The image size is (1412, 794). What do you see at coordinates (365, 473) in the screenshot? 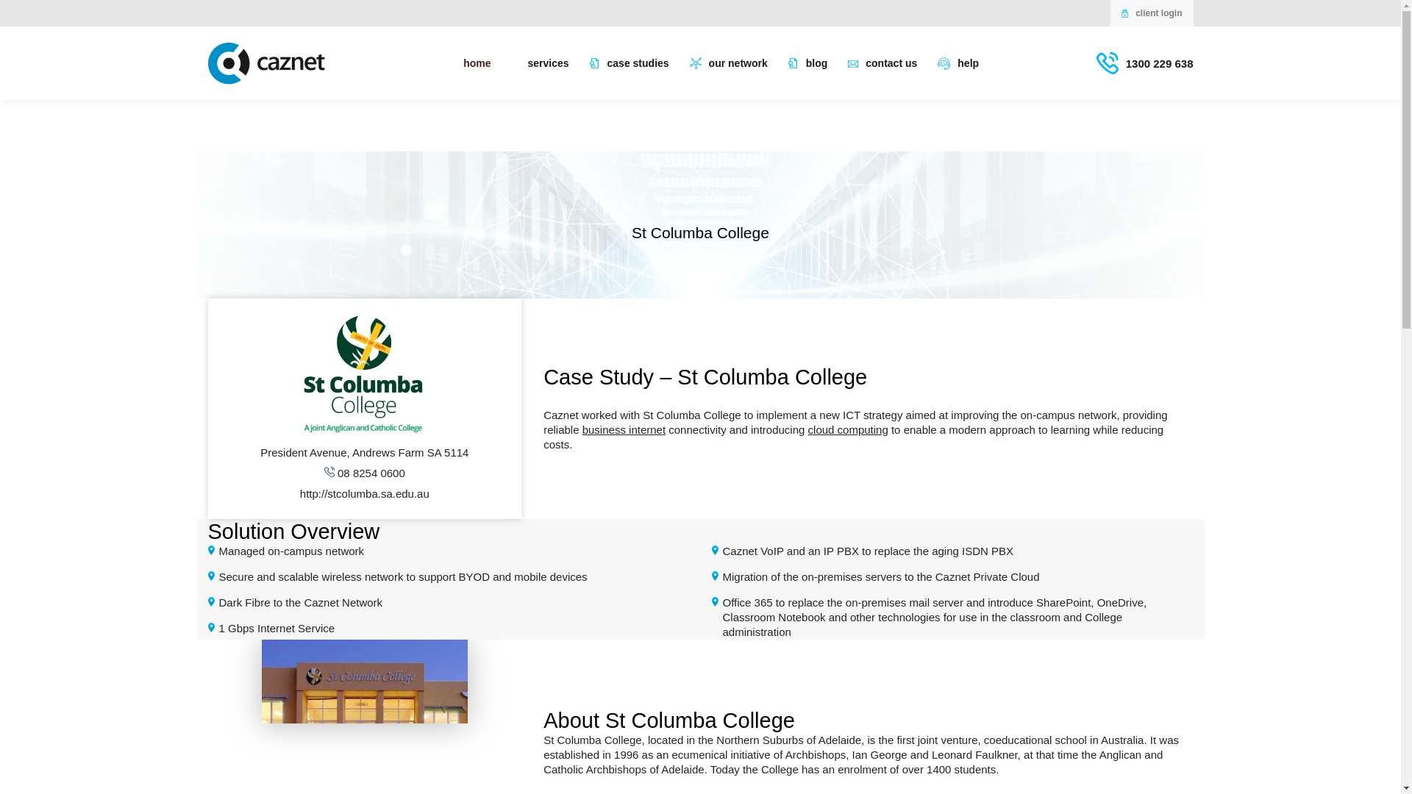
I see `08 8254 0600` at bounding box center [365, 473].